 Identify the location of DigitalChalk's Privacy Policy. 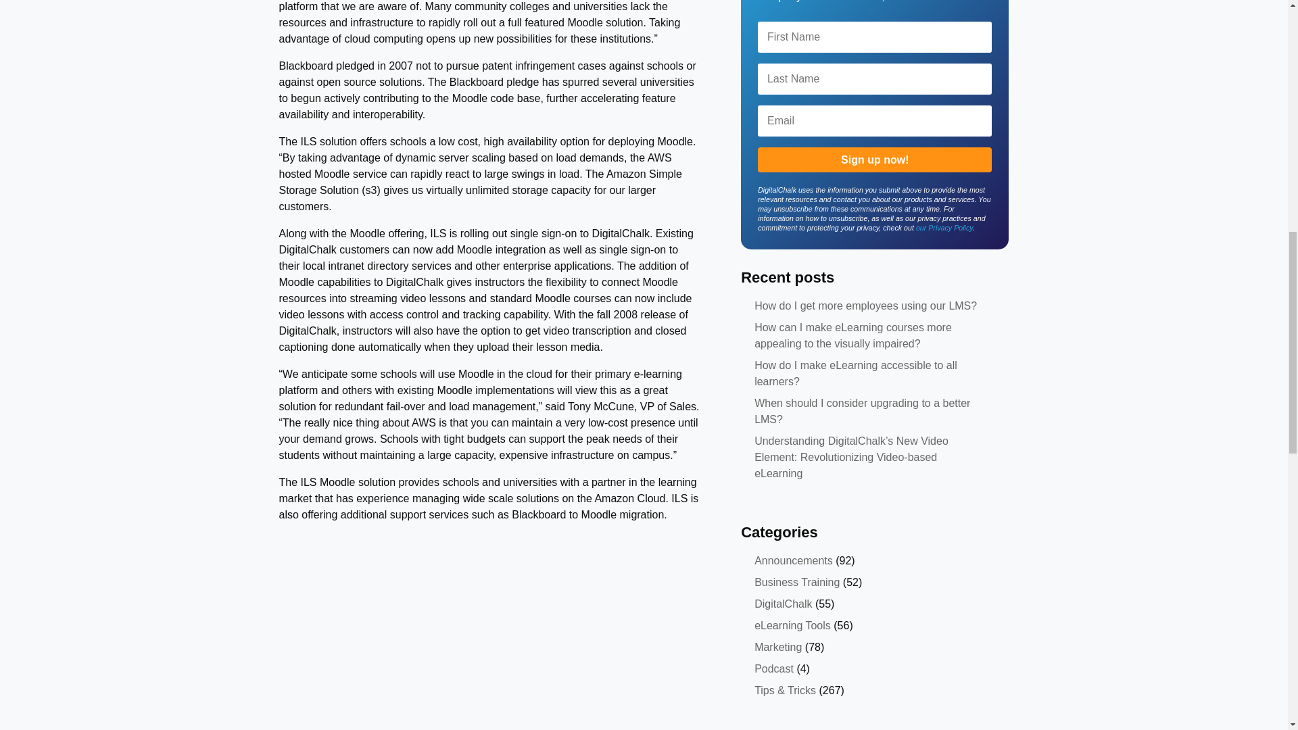
(945, 227).